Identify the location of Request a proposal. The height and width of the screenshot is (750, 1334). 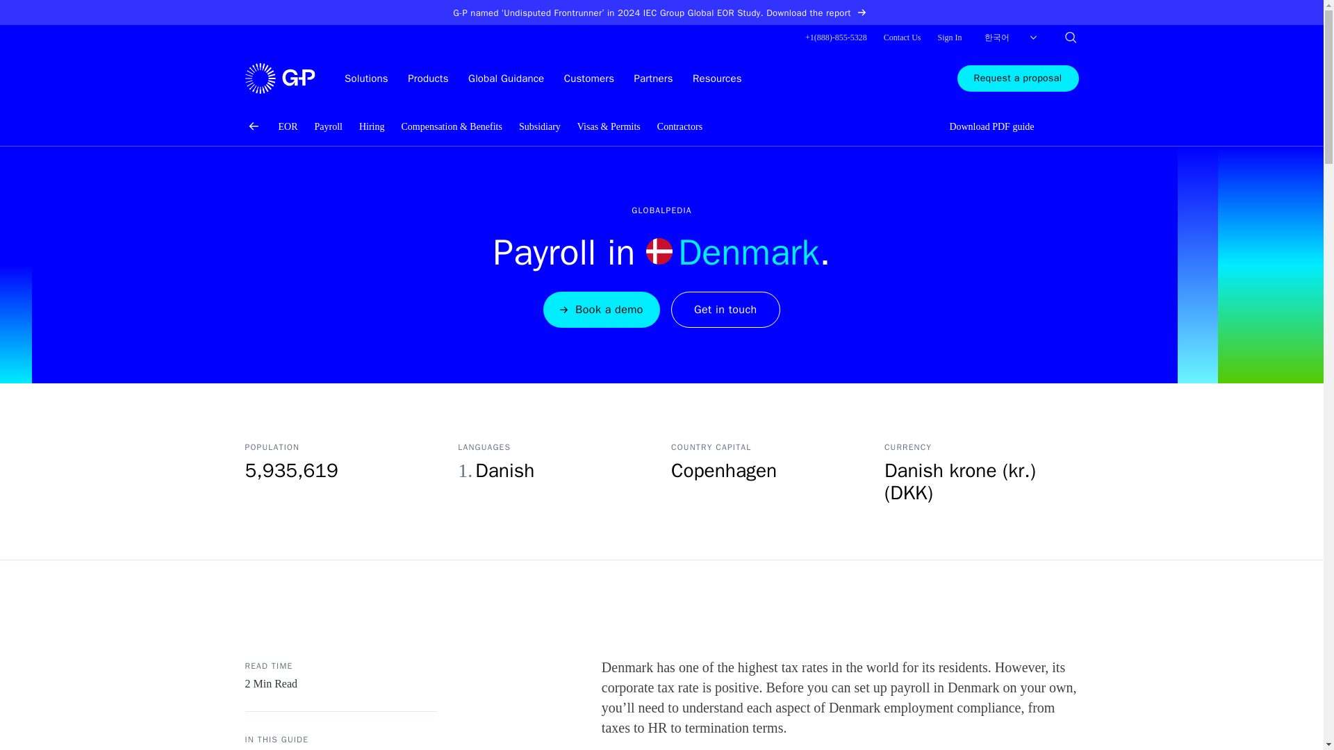
(1019, 78).